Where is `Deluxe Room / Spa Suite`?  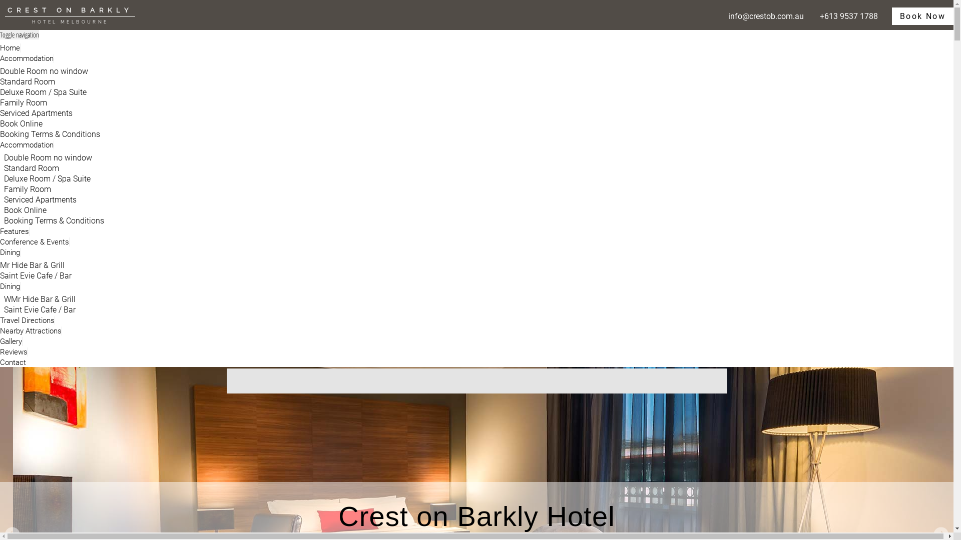
Deluxe Room / Spa Suite is located at coordinates (43, 92).